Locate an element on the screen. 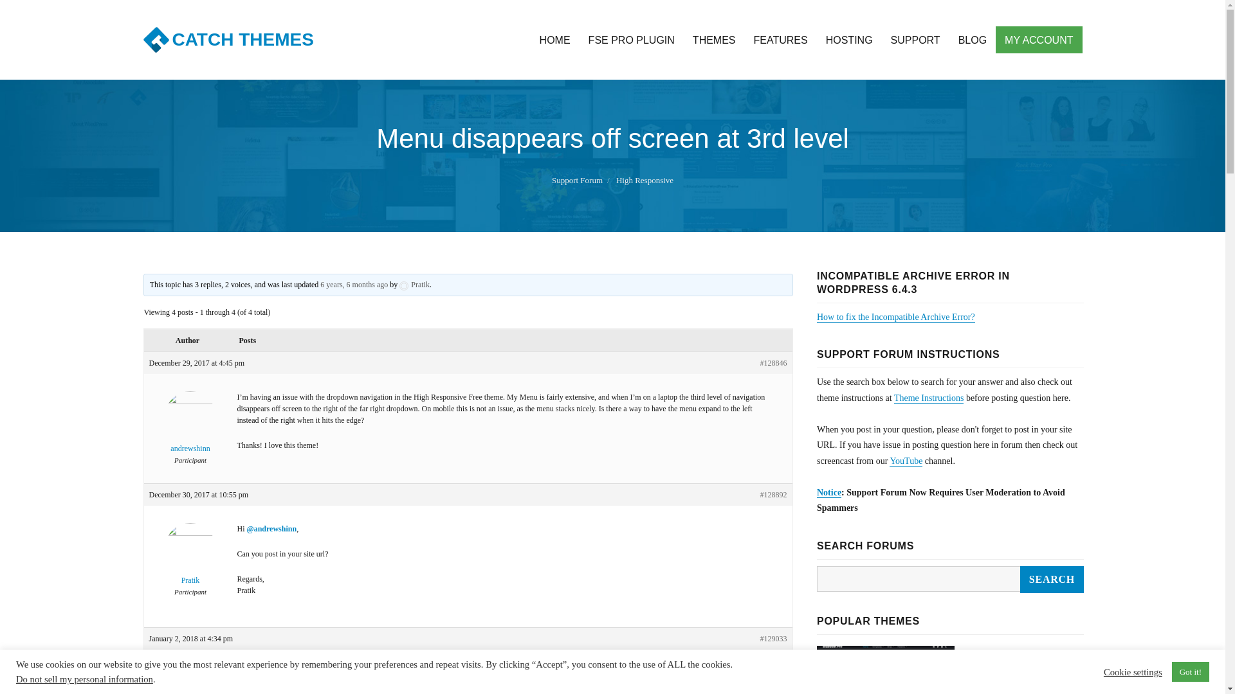  BLOG is located at coordinates (973, 40).